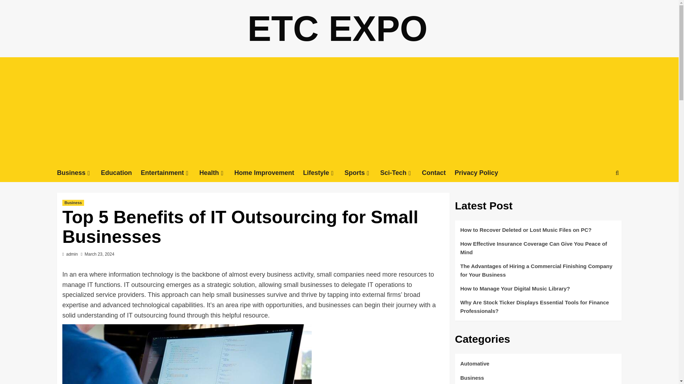 This screenshot has width=684, height=384. What do you see at coordinates (78, 173) in the screenshot?
I see `Business` at bounding box center [78, 173].